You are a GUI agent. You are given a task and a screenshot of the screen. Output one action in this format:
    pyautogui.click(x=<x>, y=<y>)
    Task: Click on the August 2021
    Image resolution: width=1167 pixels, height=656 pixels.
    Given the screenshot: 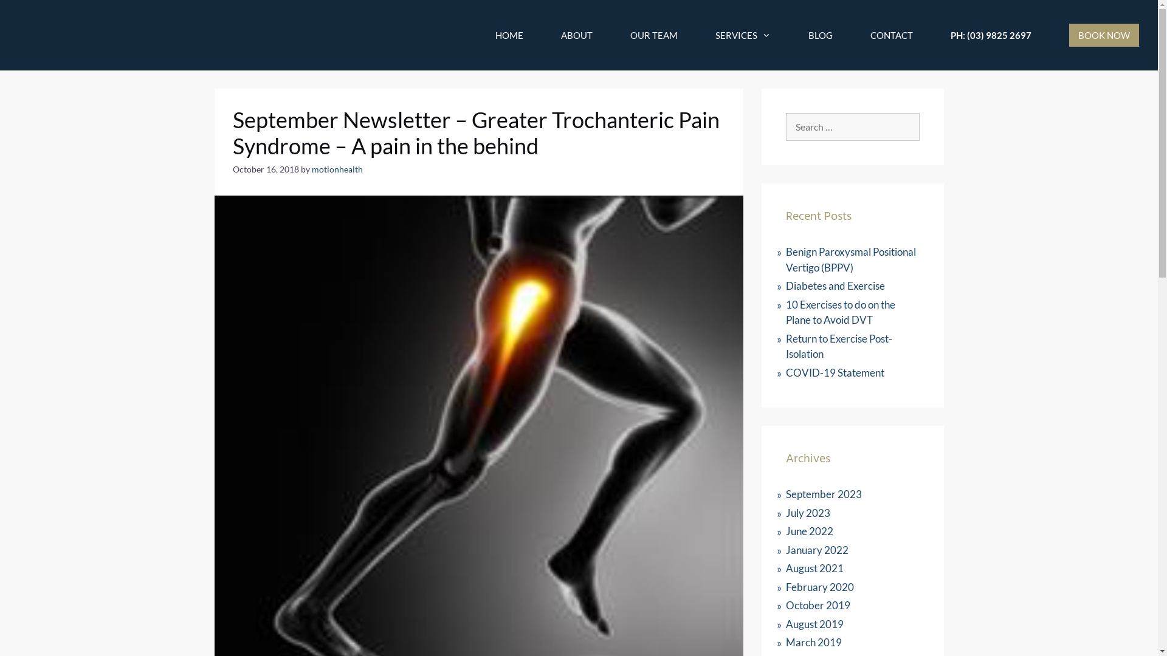 What is the action you would take?
    pyautogui.click(x=814, y=569)
    